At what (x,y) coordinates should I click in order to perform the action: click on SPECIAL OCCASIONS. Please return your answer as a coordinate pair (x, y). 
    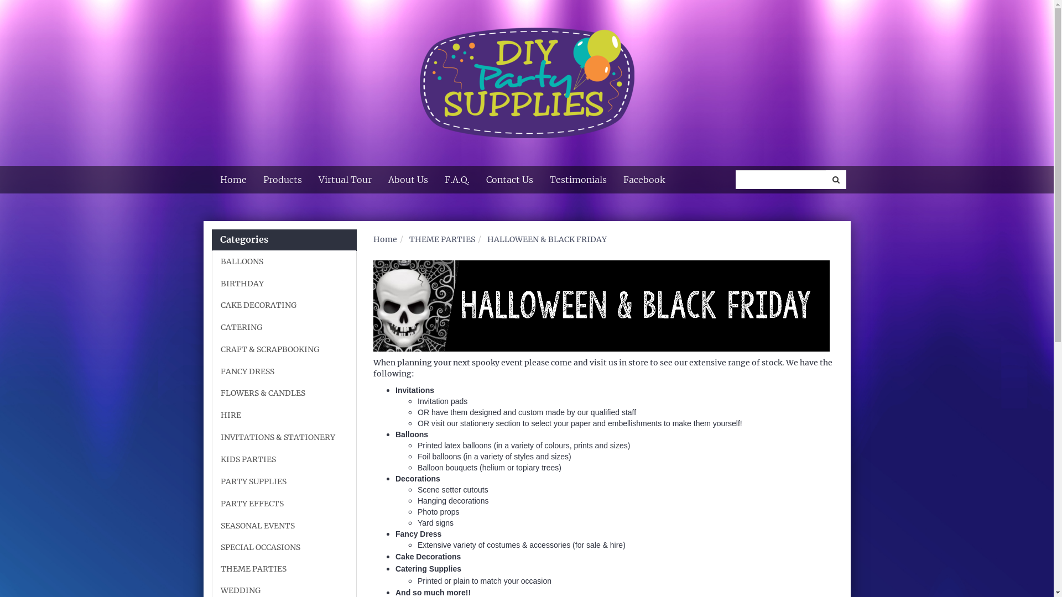
    Looking at the image, I should click on (284, 547).